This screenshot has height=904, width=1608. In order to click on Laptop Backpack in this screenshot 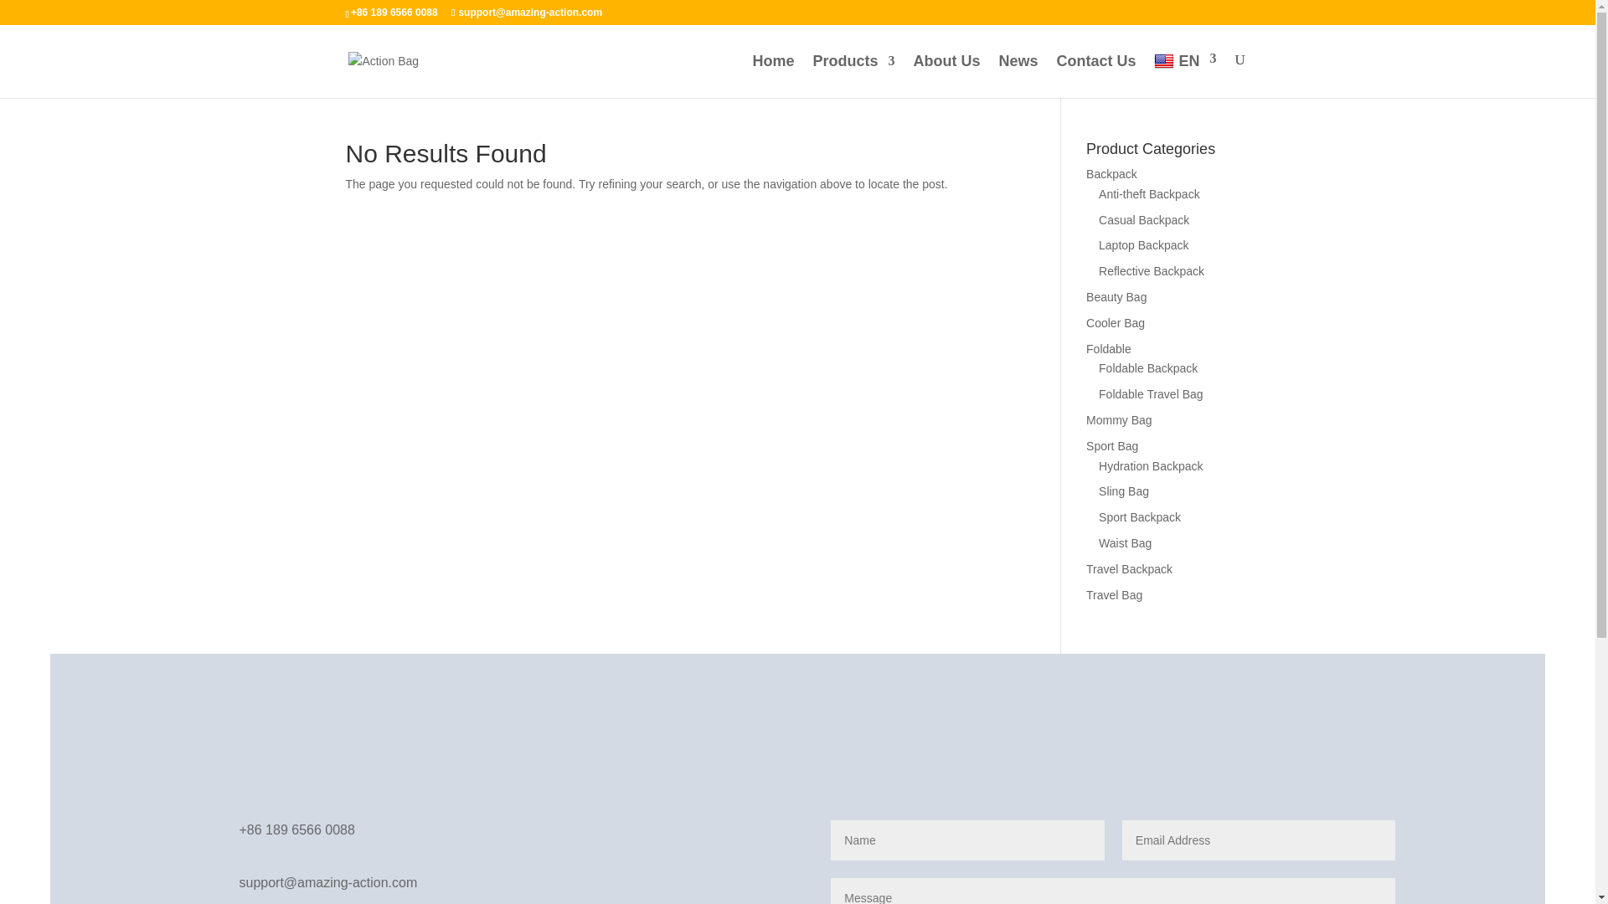, I will do `click(1142, 245)`.